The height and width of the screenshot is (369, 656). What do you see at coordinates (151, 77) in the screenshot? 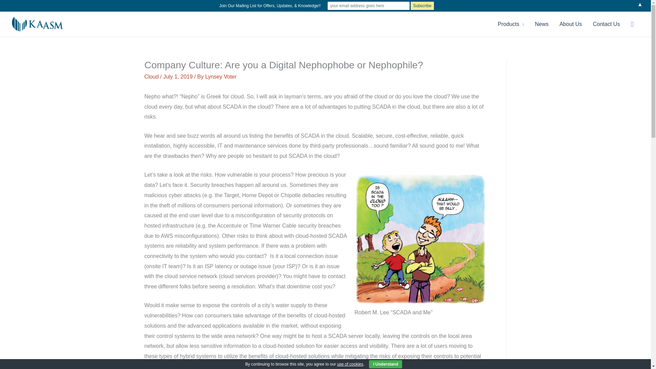
I see `Cloud` at bounding box center [151, 77].